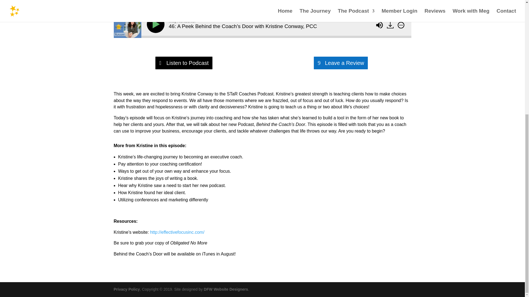  What do you see at coordinates (126, 289) in the screenshot?
I see `Privacy Policy` at bounding box center [126, 289].